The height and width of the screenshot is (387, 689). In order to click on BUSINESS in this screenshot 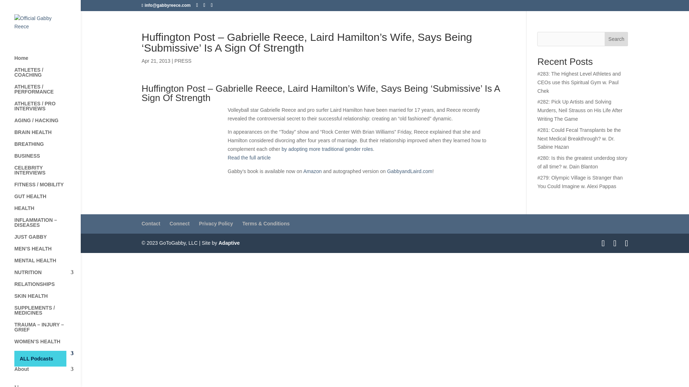, I will do `click(47, 159)`.